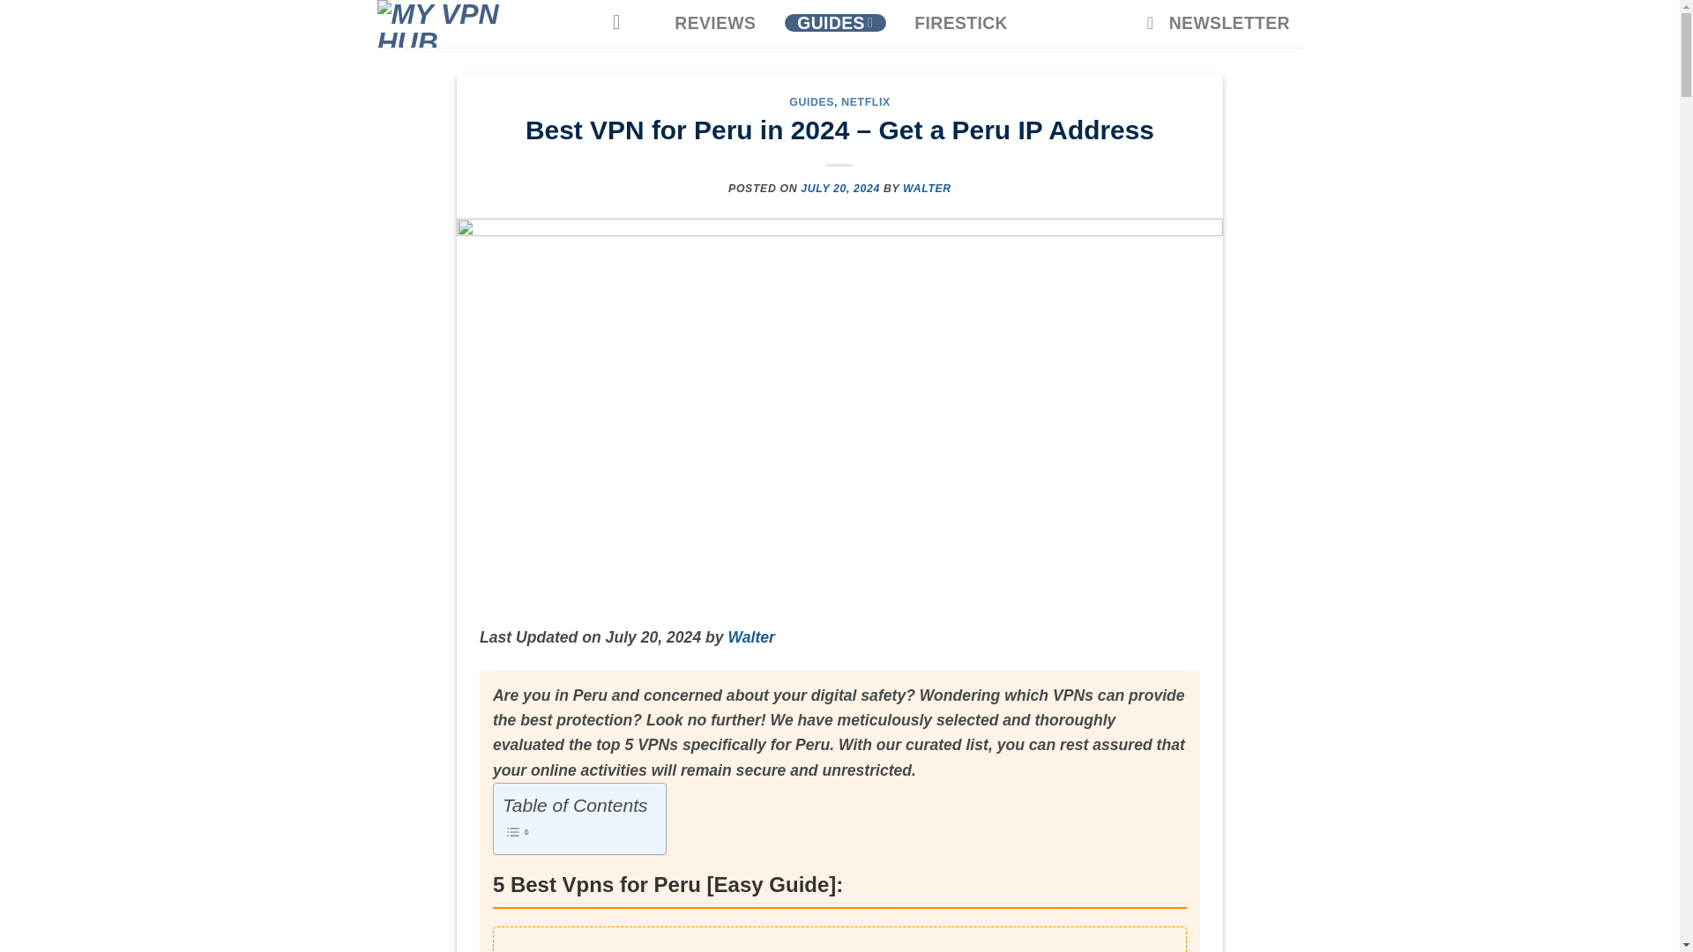  I want to click on GUIDES, so click(811, 102).